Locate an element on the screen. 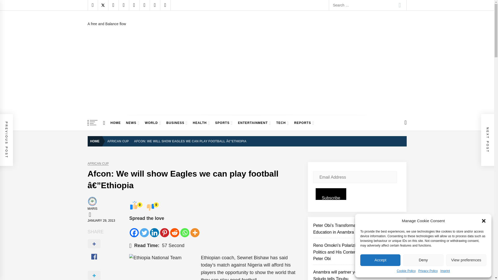 This screenshot has width=498, height=280. Deny is located at coordinates (423, 260).